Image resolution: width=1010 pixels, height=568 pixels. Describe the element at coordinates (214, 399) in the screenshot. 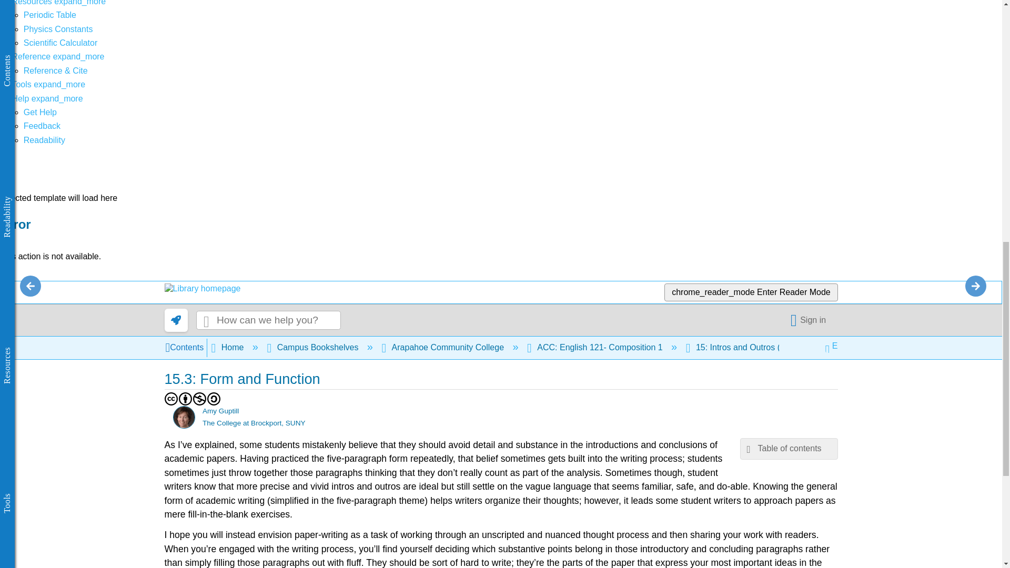

I see `SA` at that location.